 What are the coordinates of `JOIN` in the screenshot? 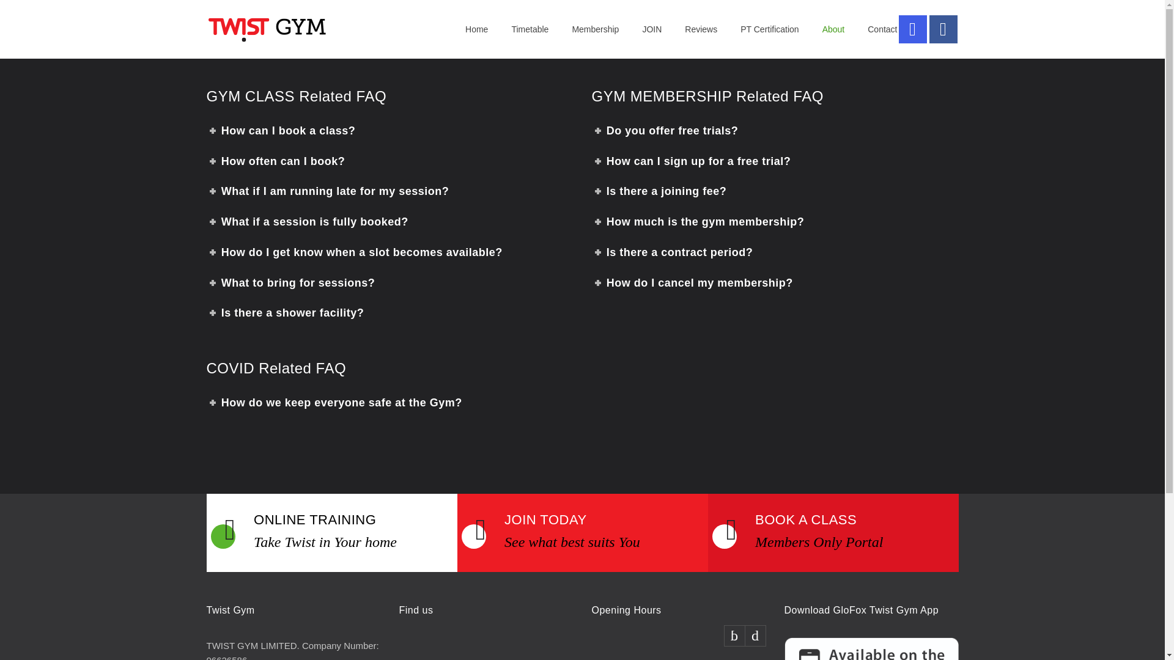 It's located at (640, 29).